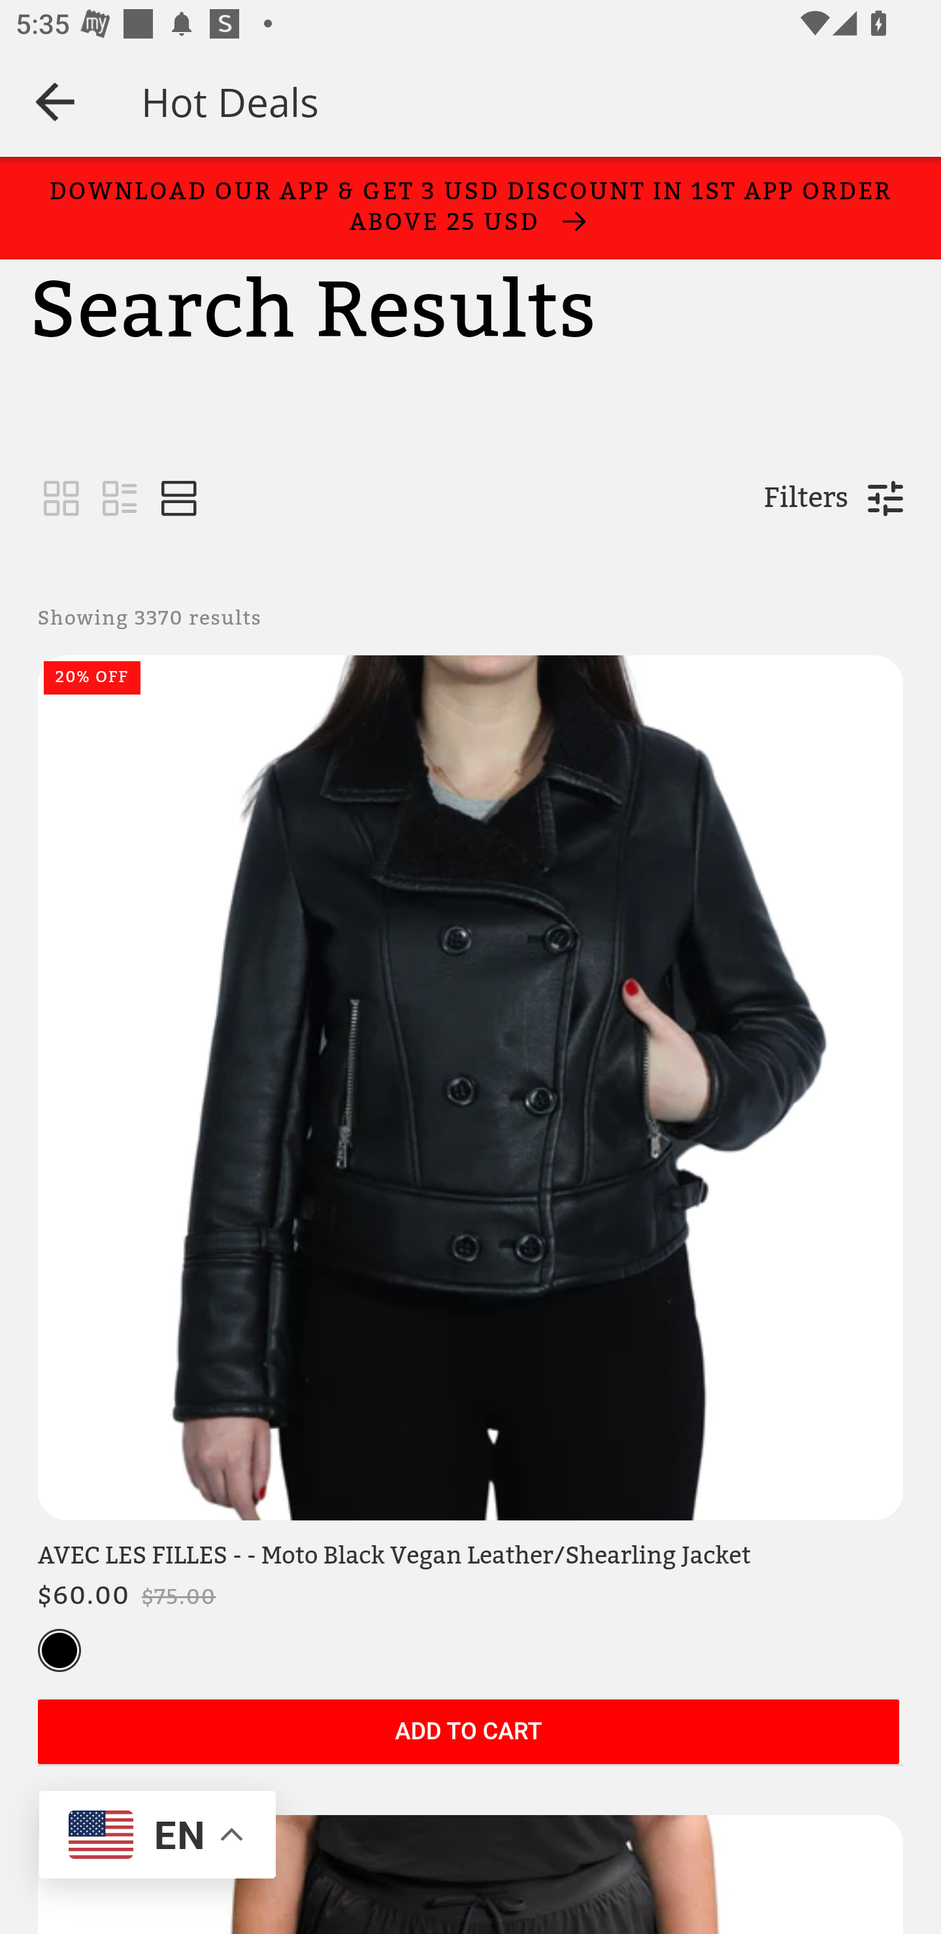  What do you see at coordinates (55, 101) in the screenshot?
I see `Navigate up` at bounding box center [55, 101].